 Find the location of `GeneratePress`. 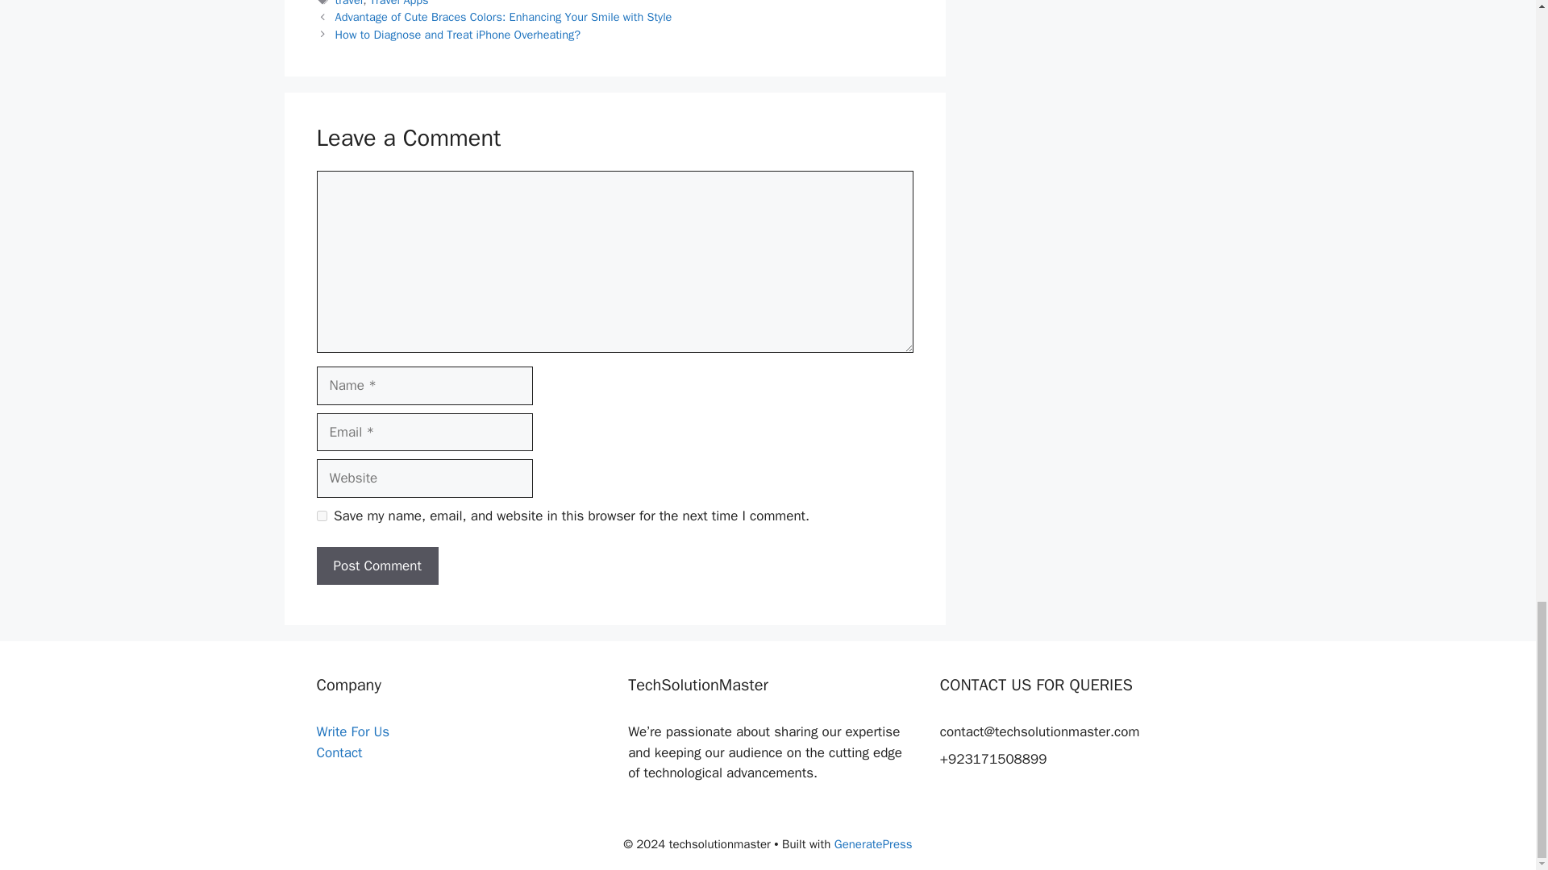

GeneratePress is located at coordinates (873, 844).